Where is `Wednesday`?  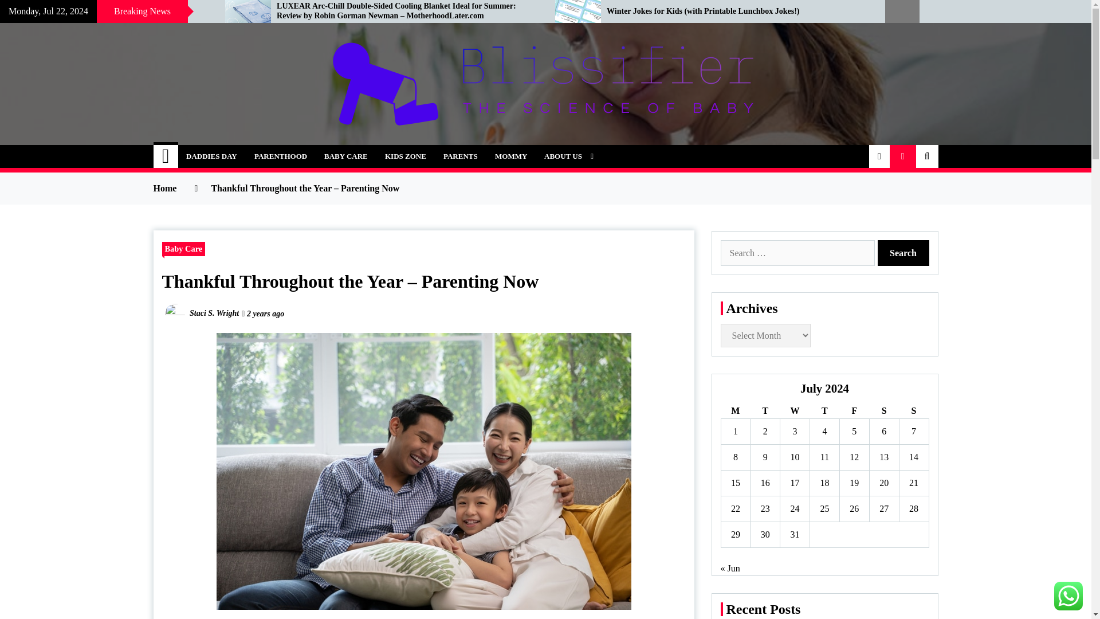
Wednesday is located at coordinates (795, 412).